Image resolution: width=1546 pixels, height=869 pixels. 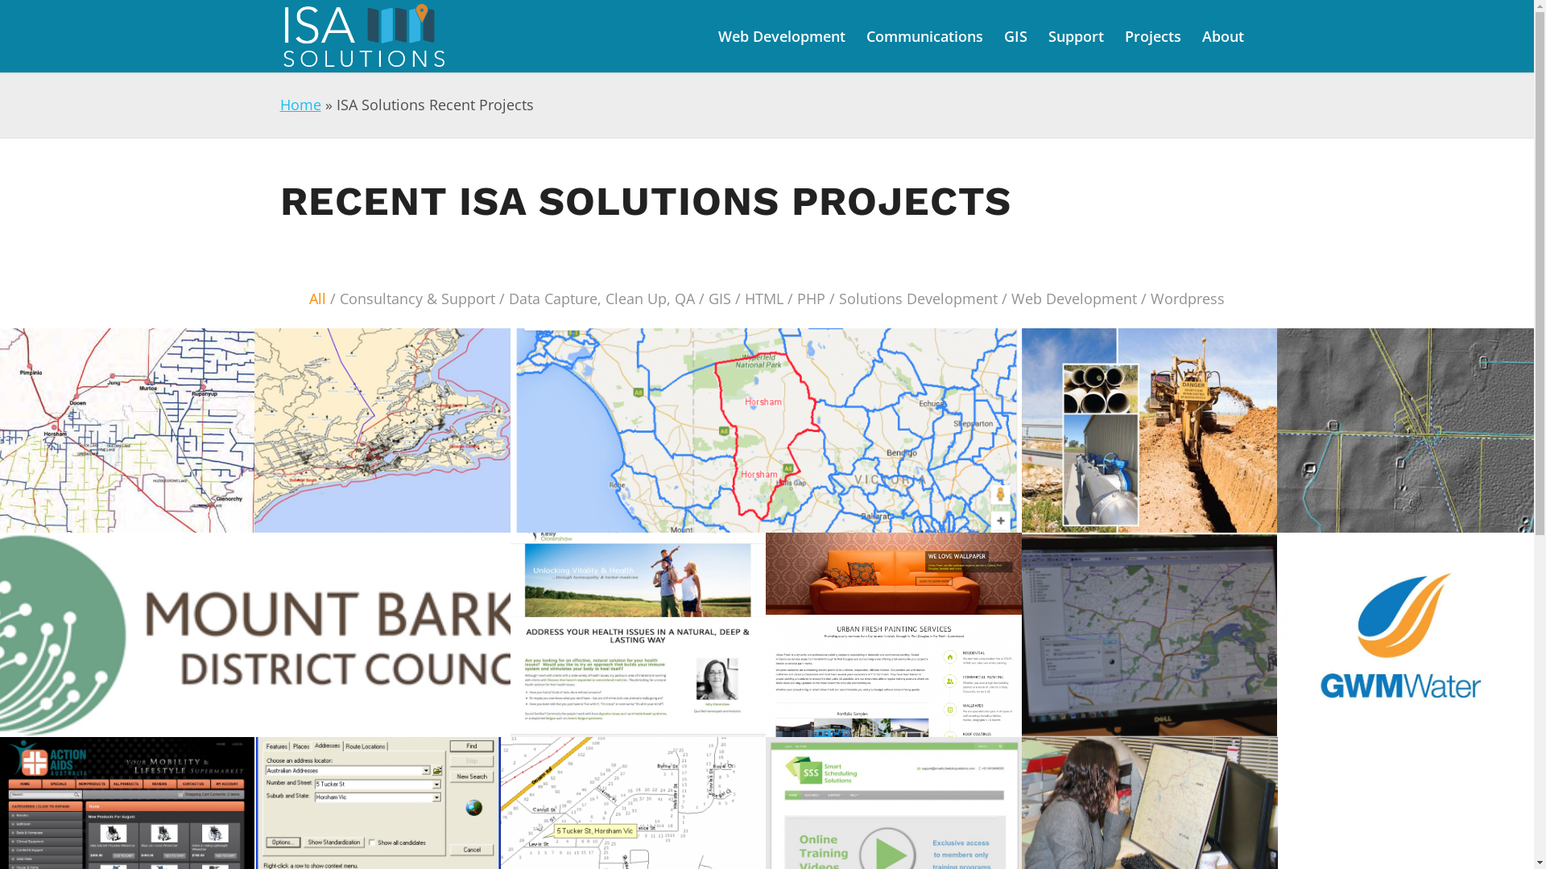 What do you see at coordinates (763, 299) in the screenshot?
I see `HTML` at bounding box center [763, 299].